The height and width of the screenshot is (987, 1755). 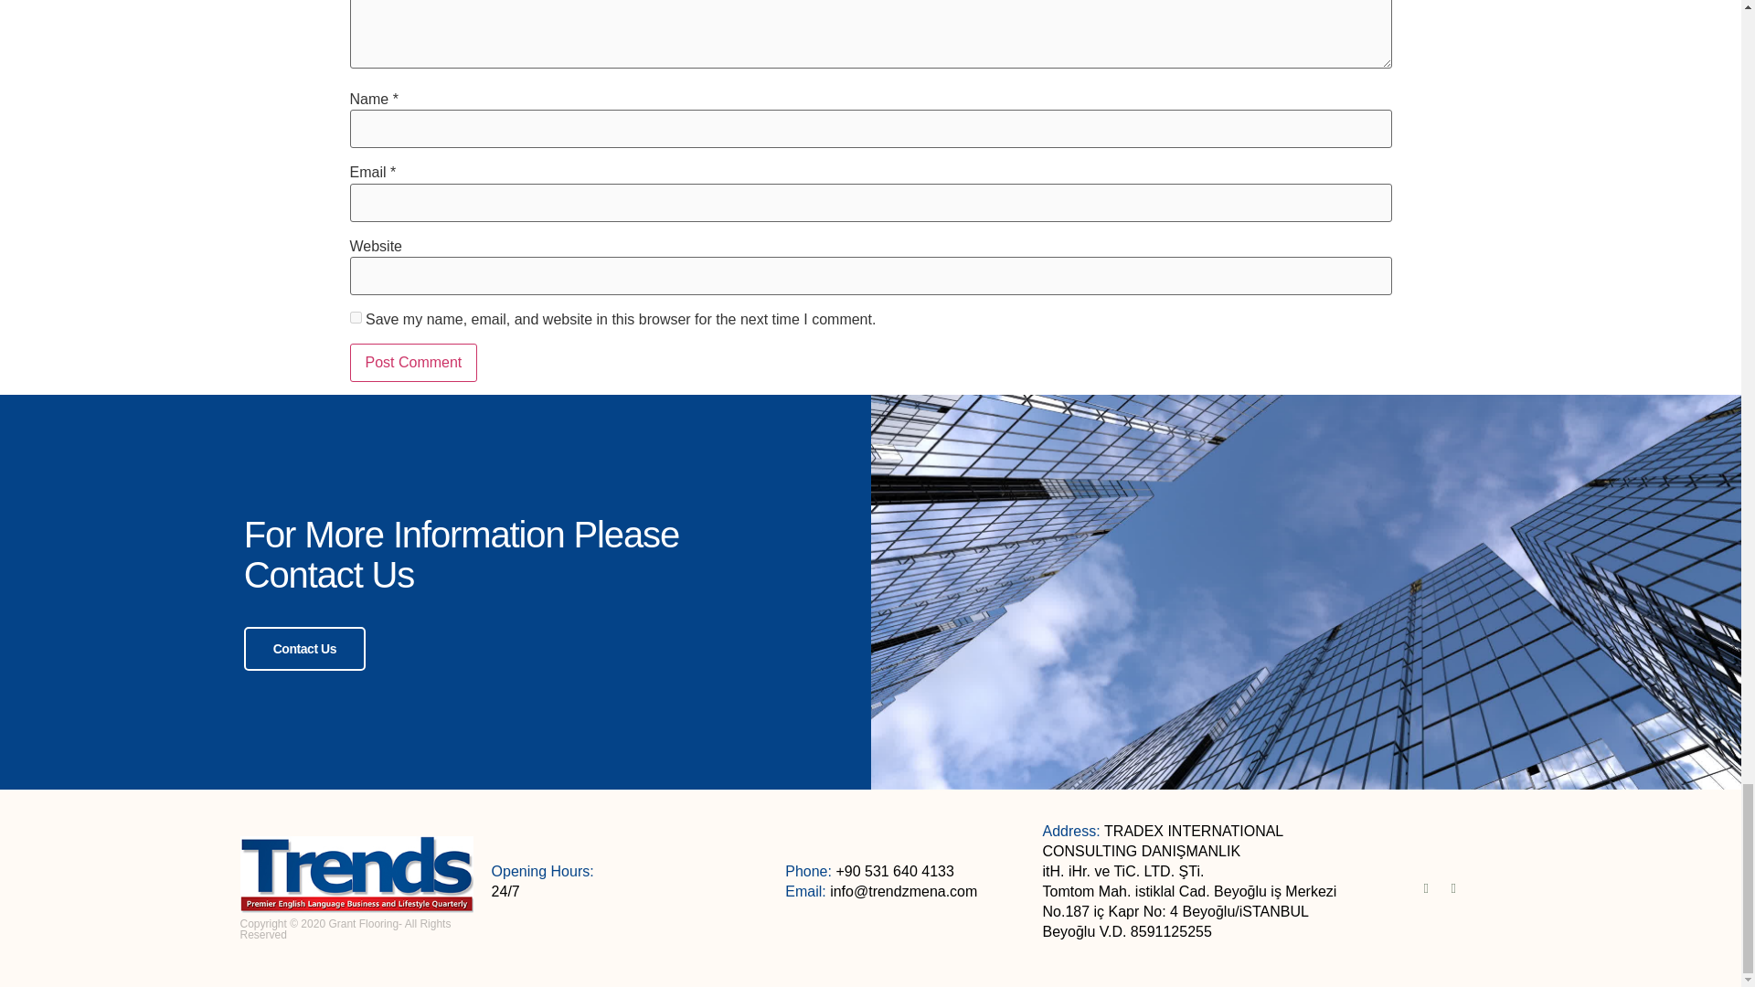 I want to click on yes, so click(x=355, y=318).